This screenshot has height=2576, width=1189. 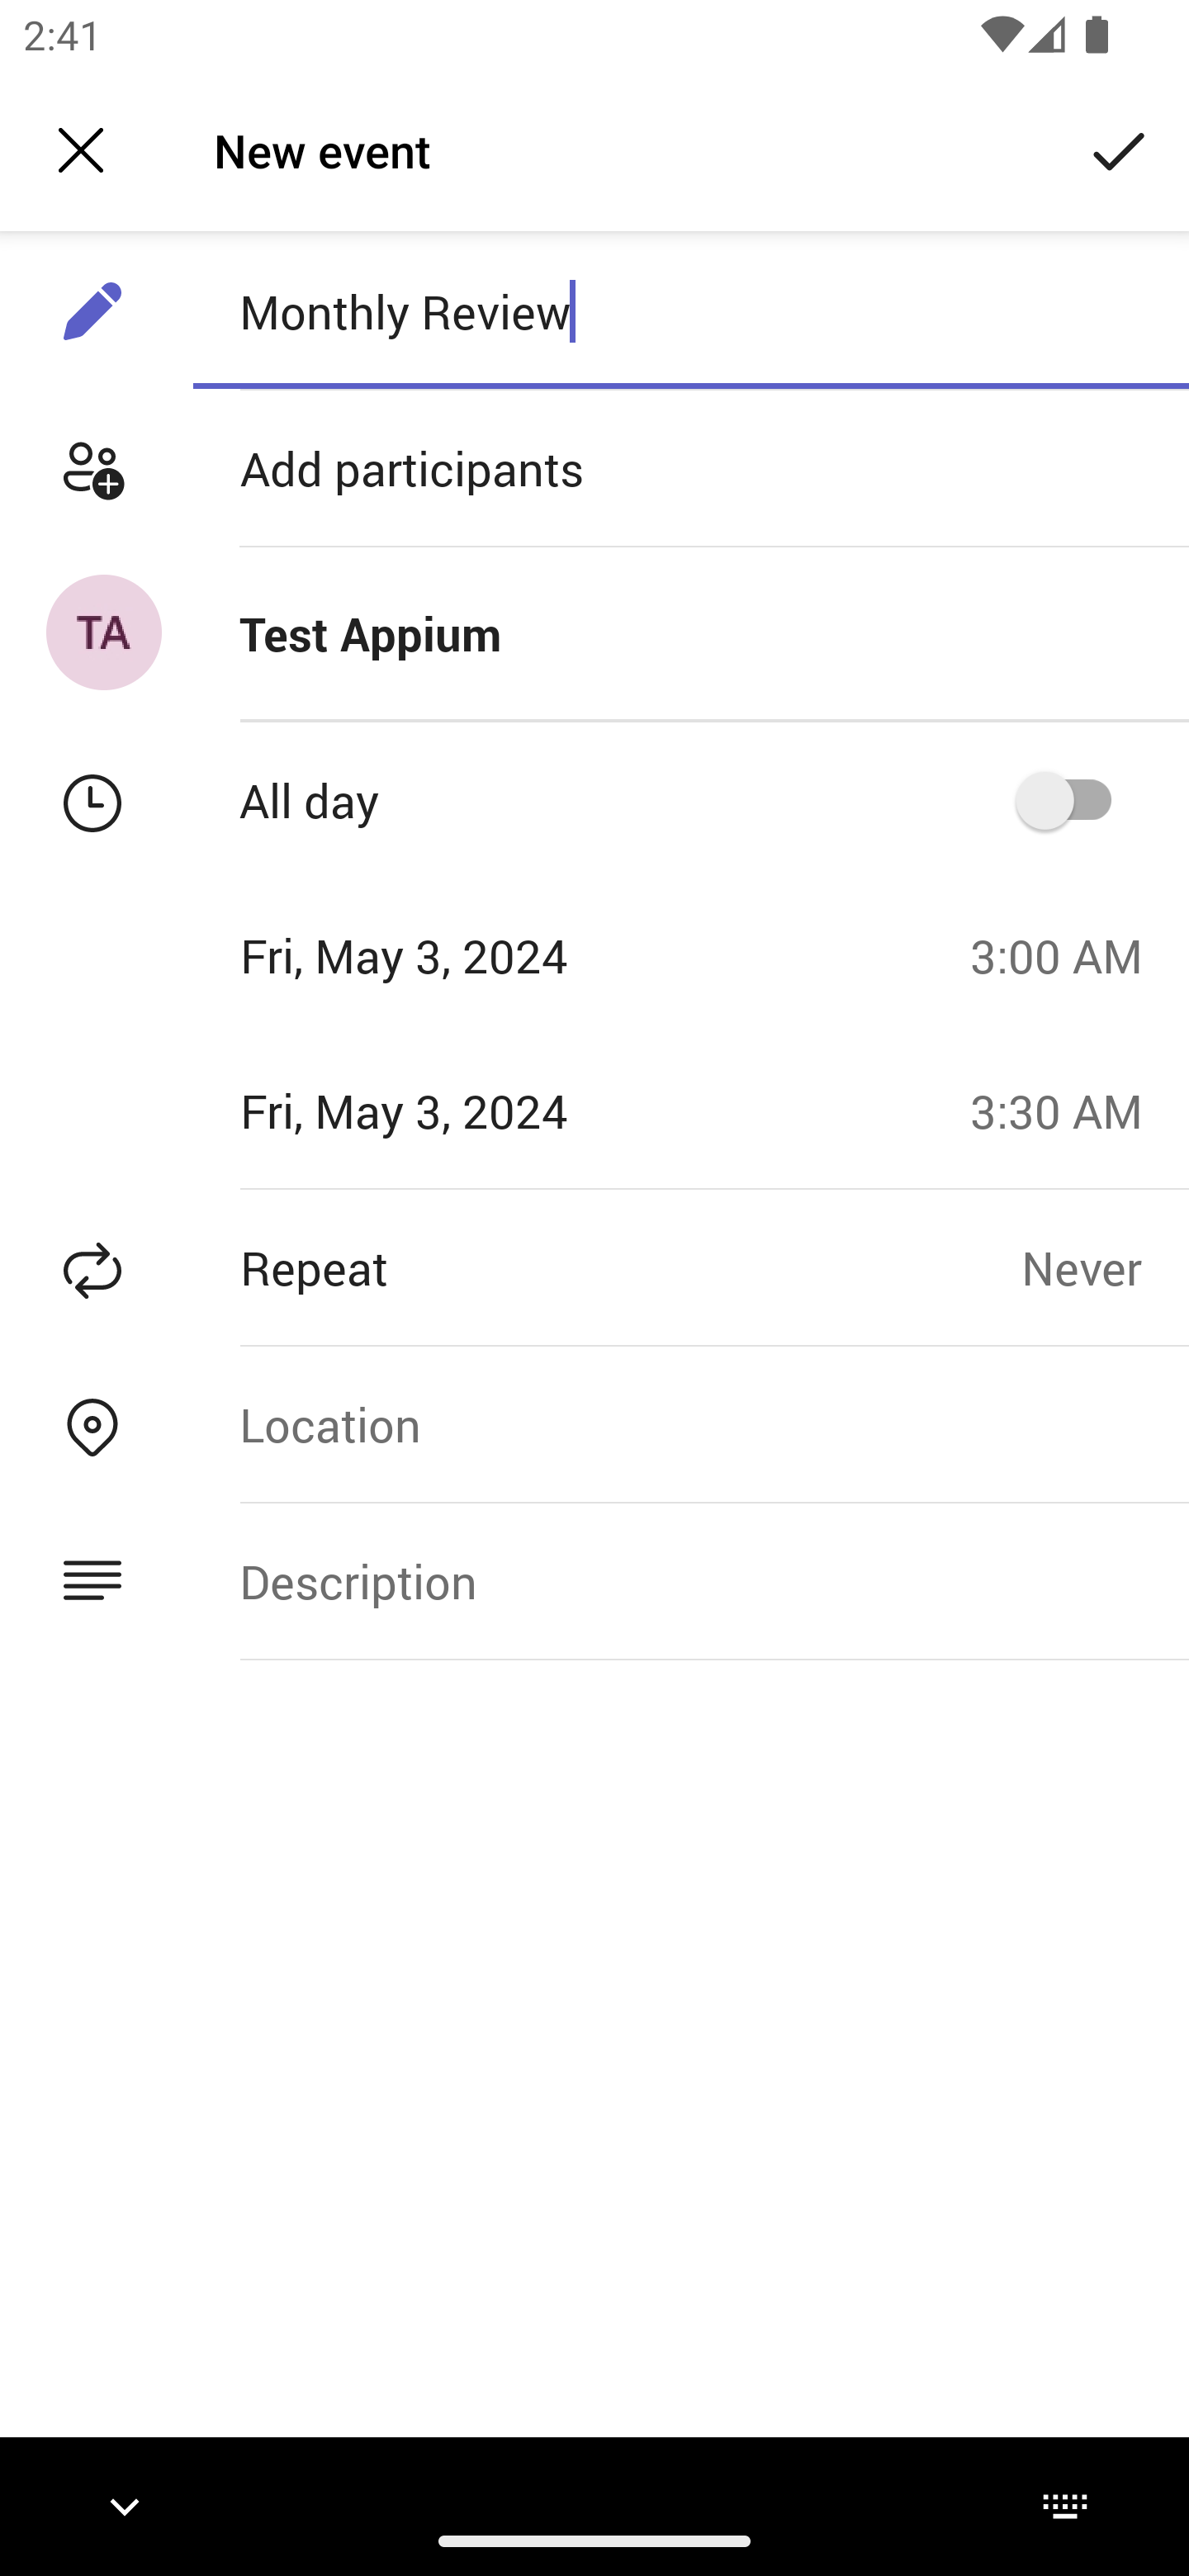 I want to click on Never Repeat Never, so click(x=1105, y=1267).